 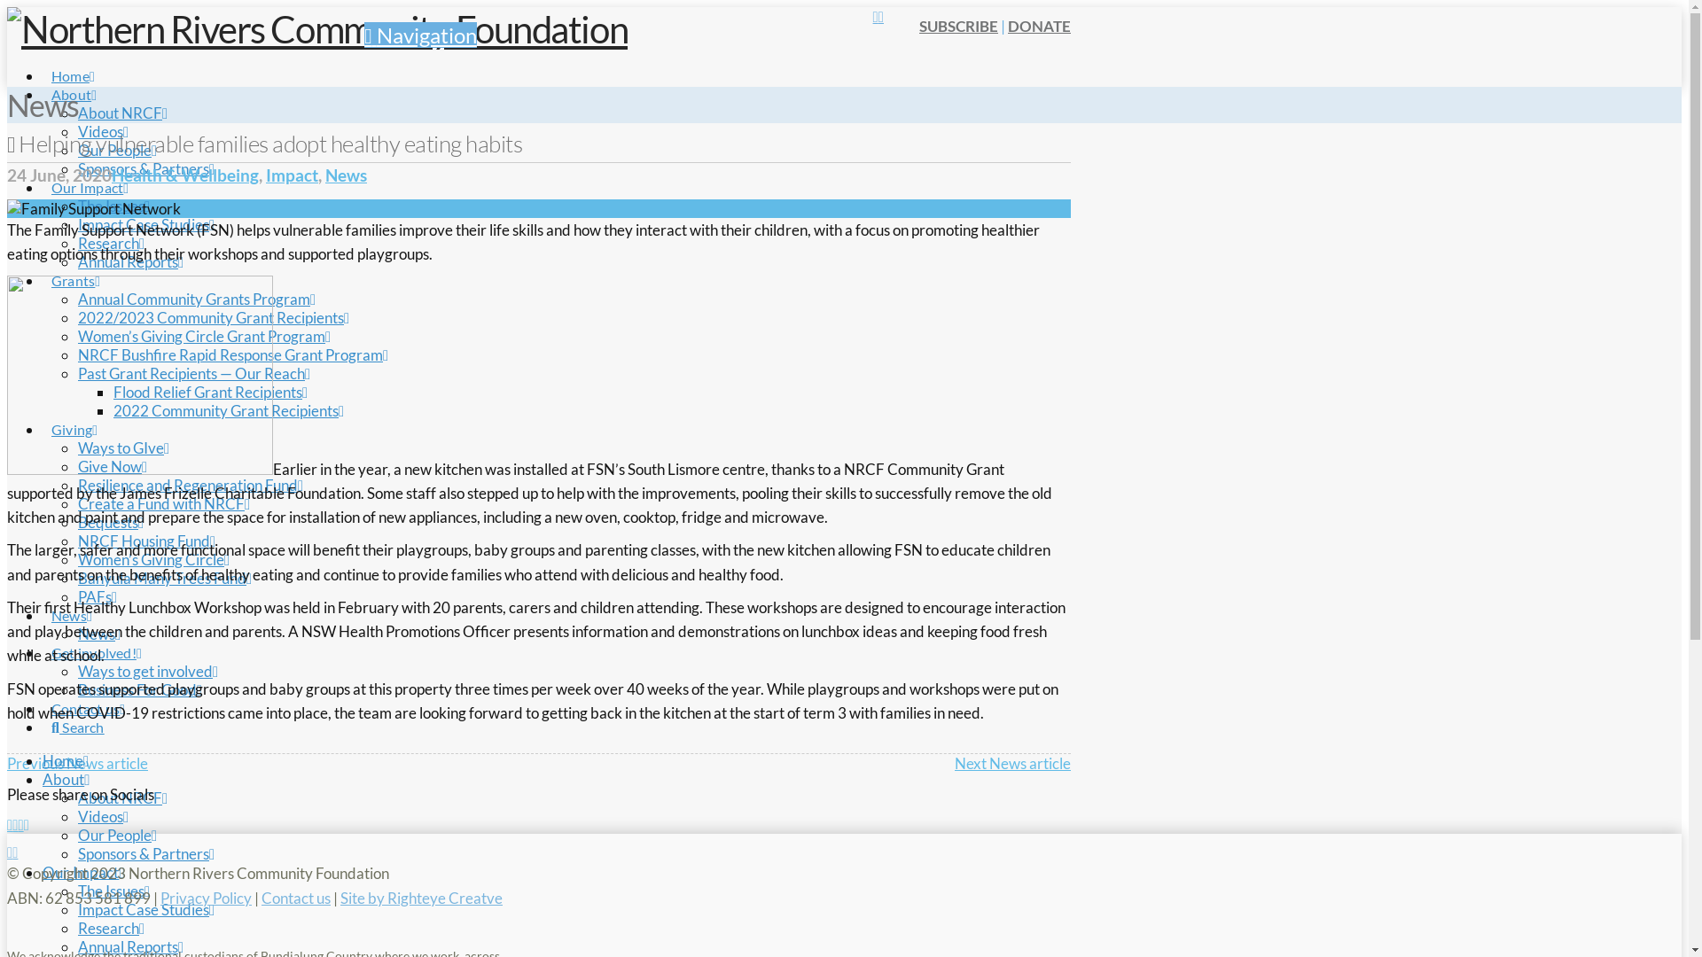 What do you see at coordinates (881, 16) in the screenshot?
I see `Facebook` at bounding box center [881, 16].